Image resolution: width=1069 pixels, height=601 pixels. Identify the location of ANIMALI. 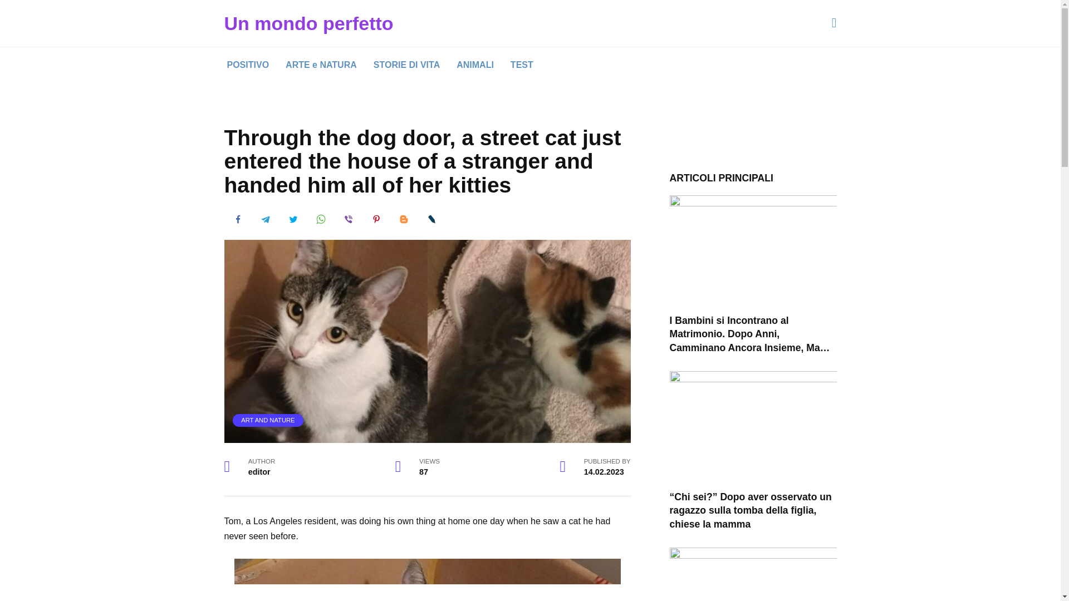
(475, 65).